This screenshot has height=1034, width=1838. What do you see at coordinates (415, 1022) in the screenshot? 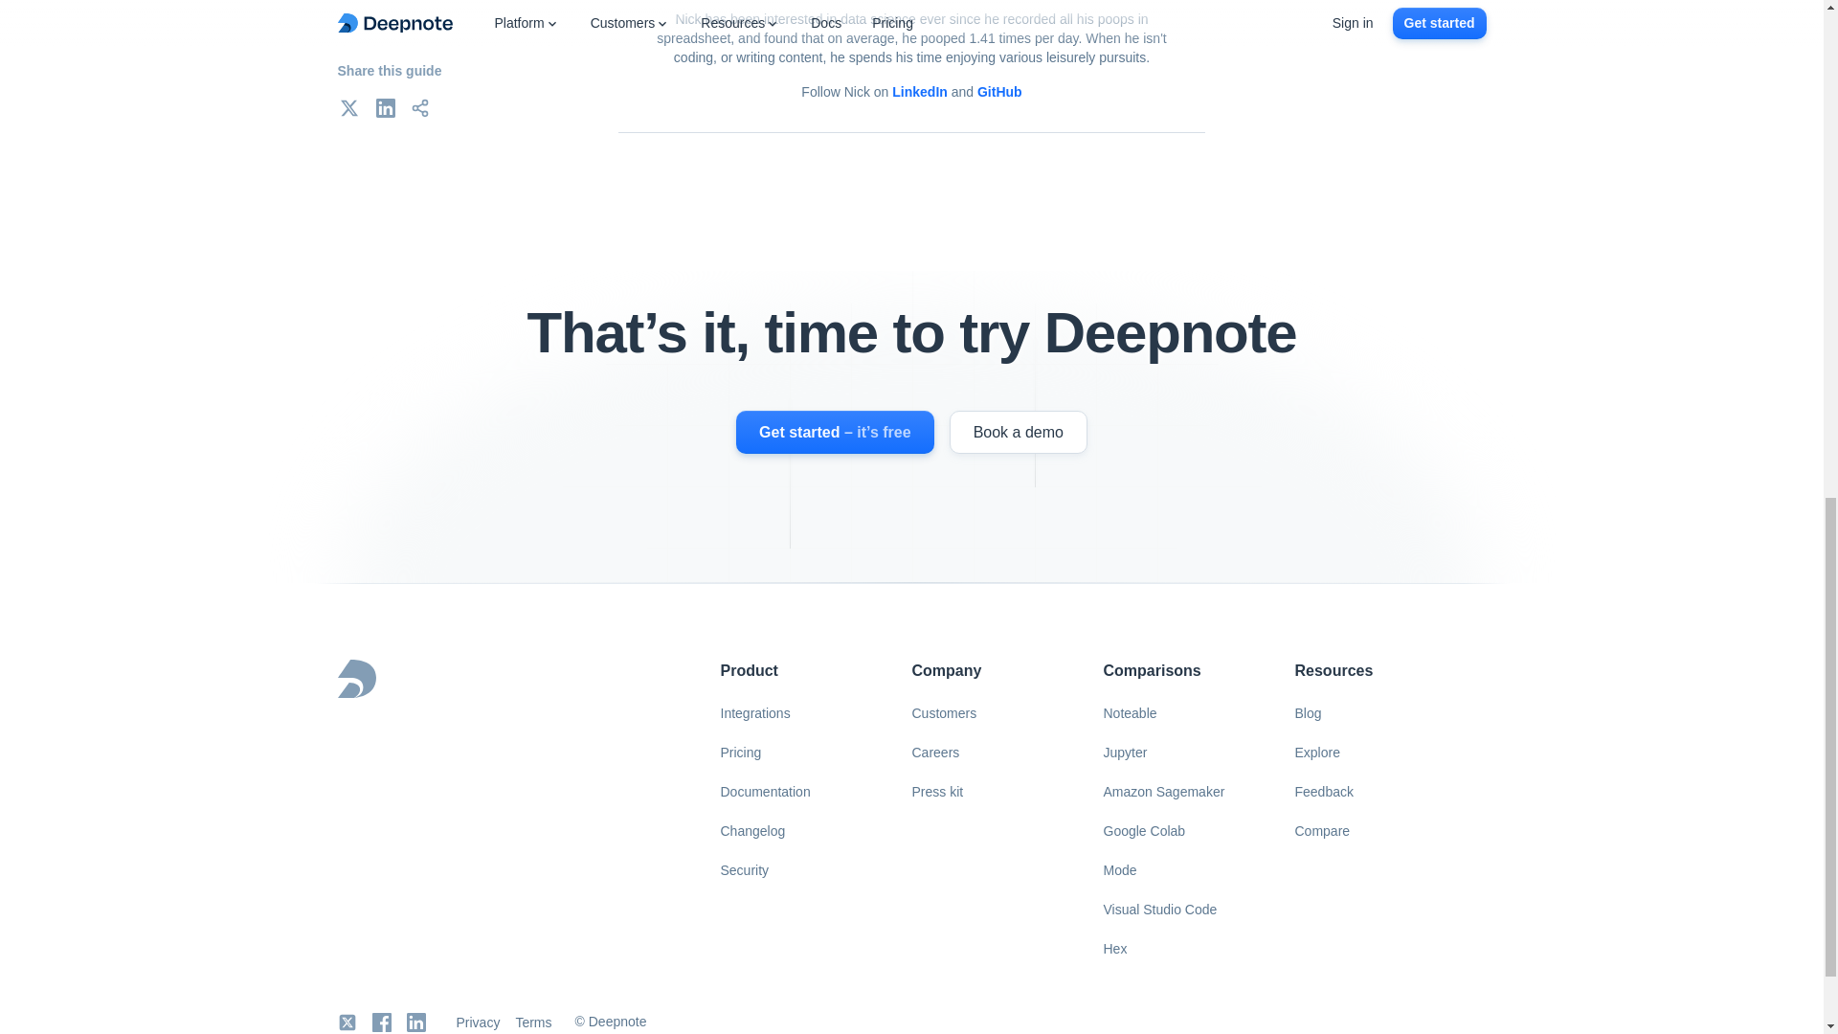
I see `LinkedIn` at bounding box center [415, 1022].